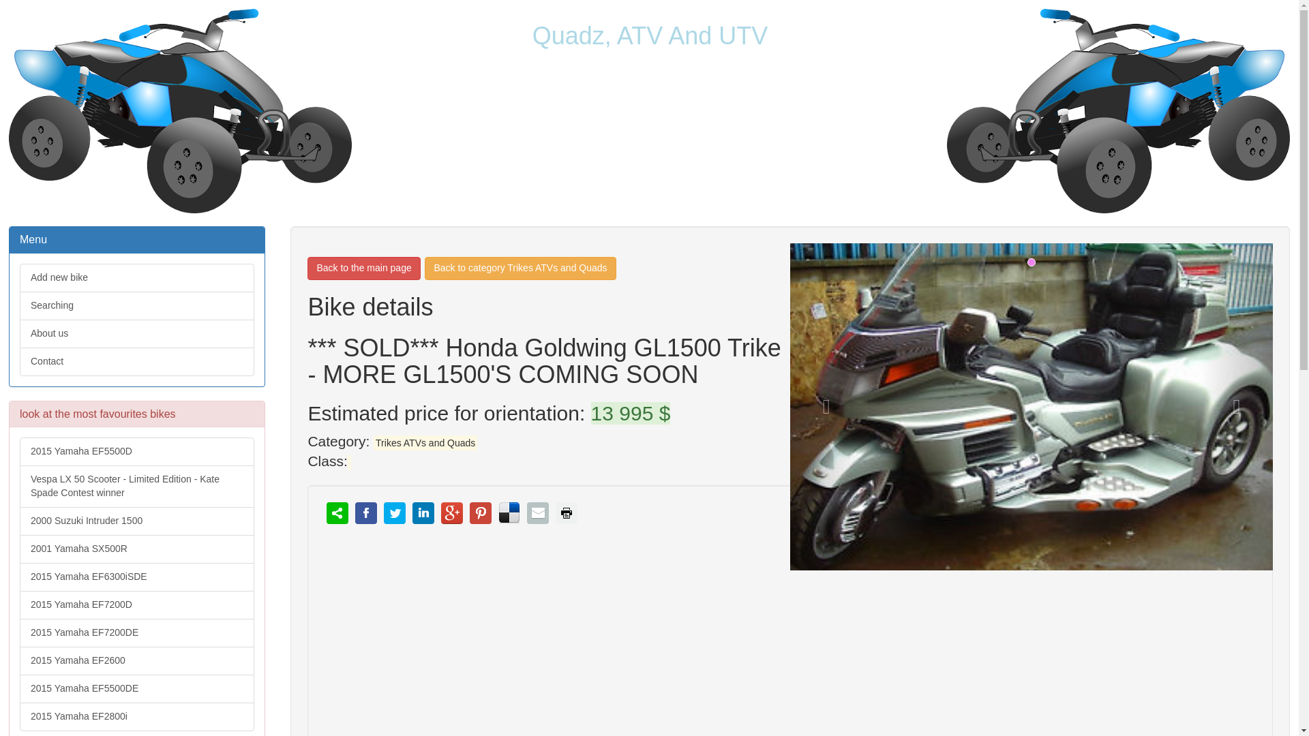 Image resolution: width=1309 pixels, height=736 pixels. Describe the element at coordinates (136, 661) in the screenshot. I see `2015 Yamaha EF2600` at that location.